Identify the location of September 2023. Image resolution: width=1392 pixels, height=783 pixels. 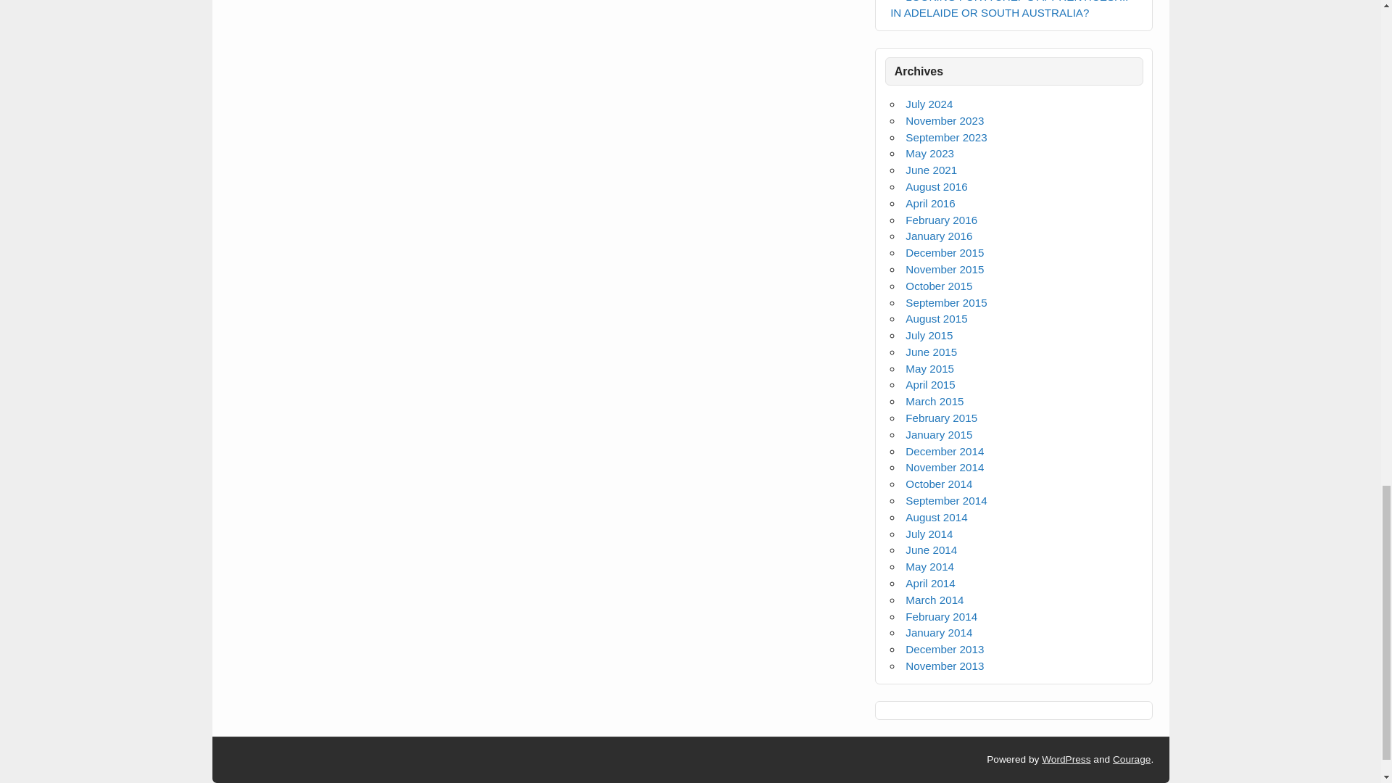
(946, 137).